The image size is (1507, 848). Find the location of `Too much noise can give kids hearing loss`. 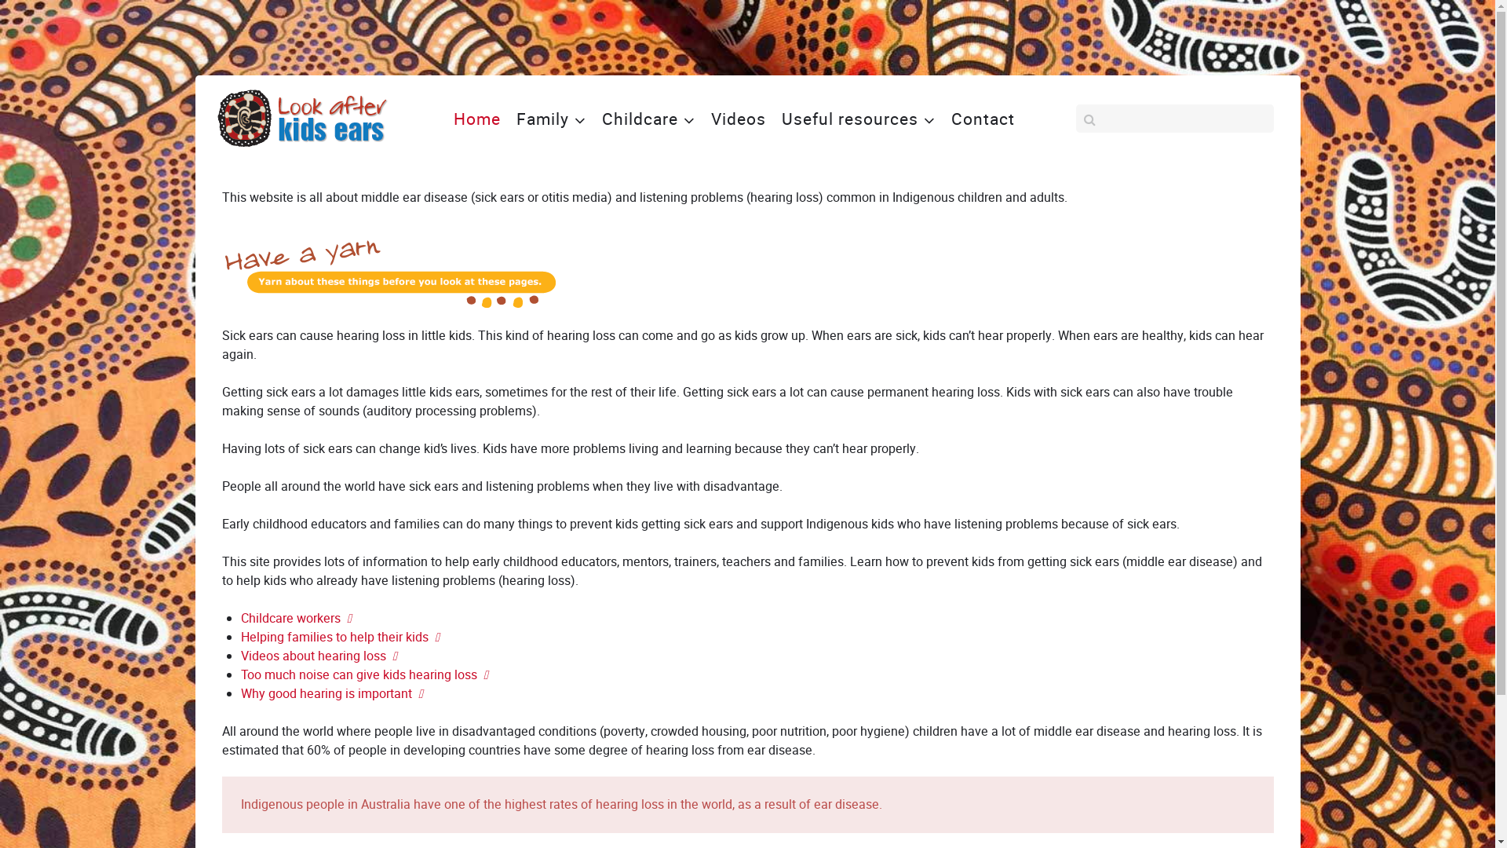

Too much noise can give kids hearing loss is located at coordinates (364, 675).